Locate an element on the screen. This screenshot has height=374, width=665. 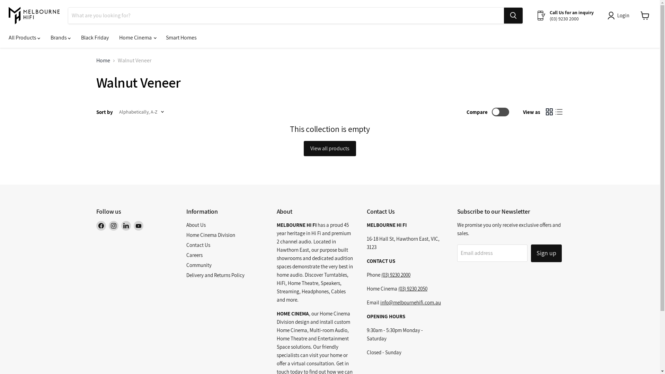
View all products is located at coordinates (330, 149).